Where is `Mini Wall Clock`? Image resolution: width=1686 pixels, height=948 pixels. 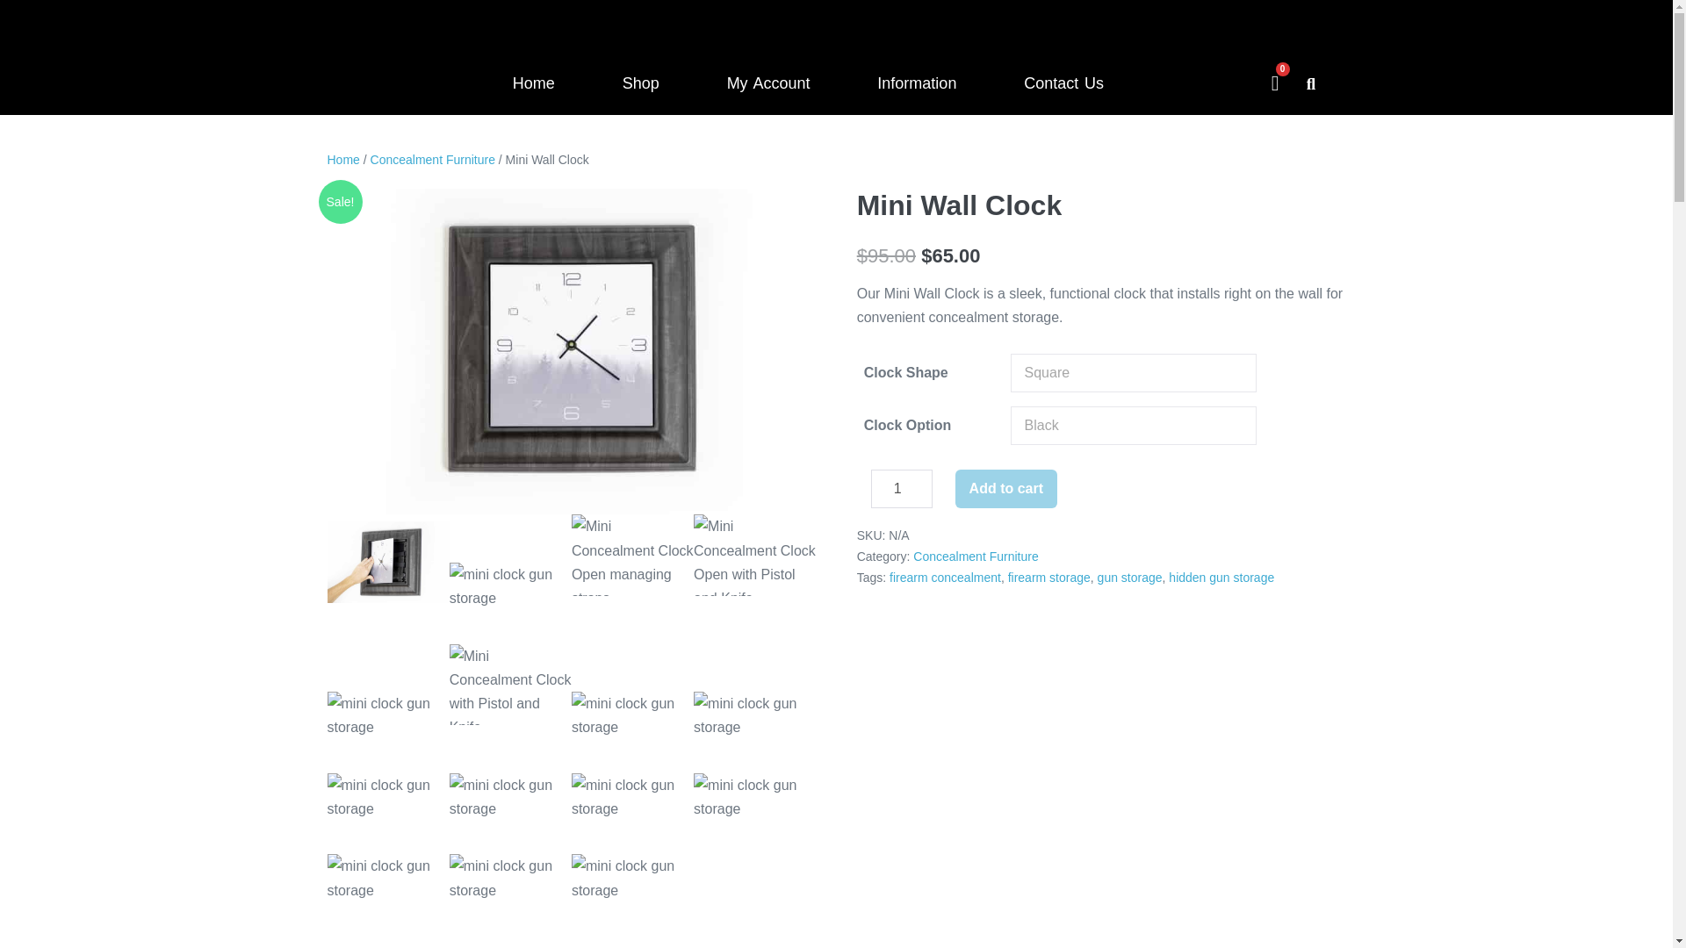 Mini Wall Clock is located at coordinates (632, 555).